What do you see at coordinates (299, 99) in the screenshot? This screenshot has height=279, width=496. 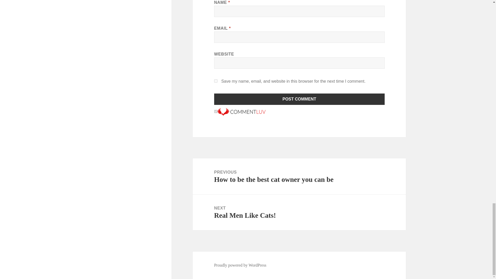 I see `Post Comment` at bounding box center [299, 99].